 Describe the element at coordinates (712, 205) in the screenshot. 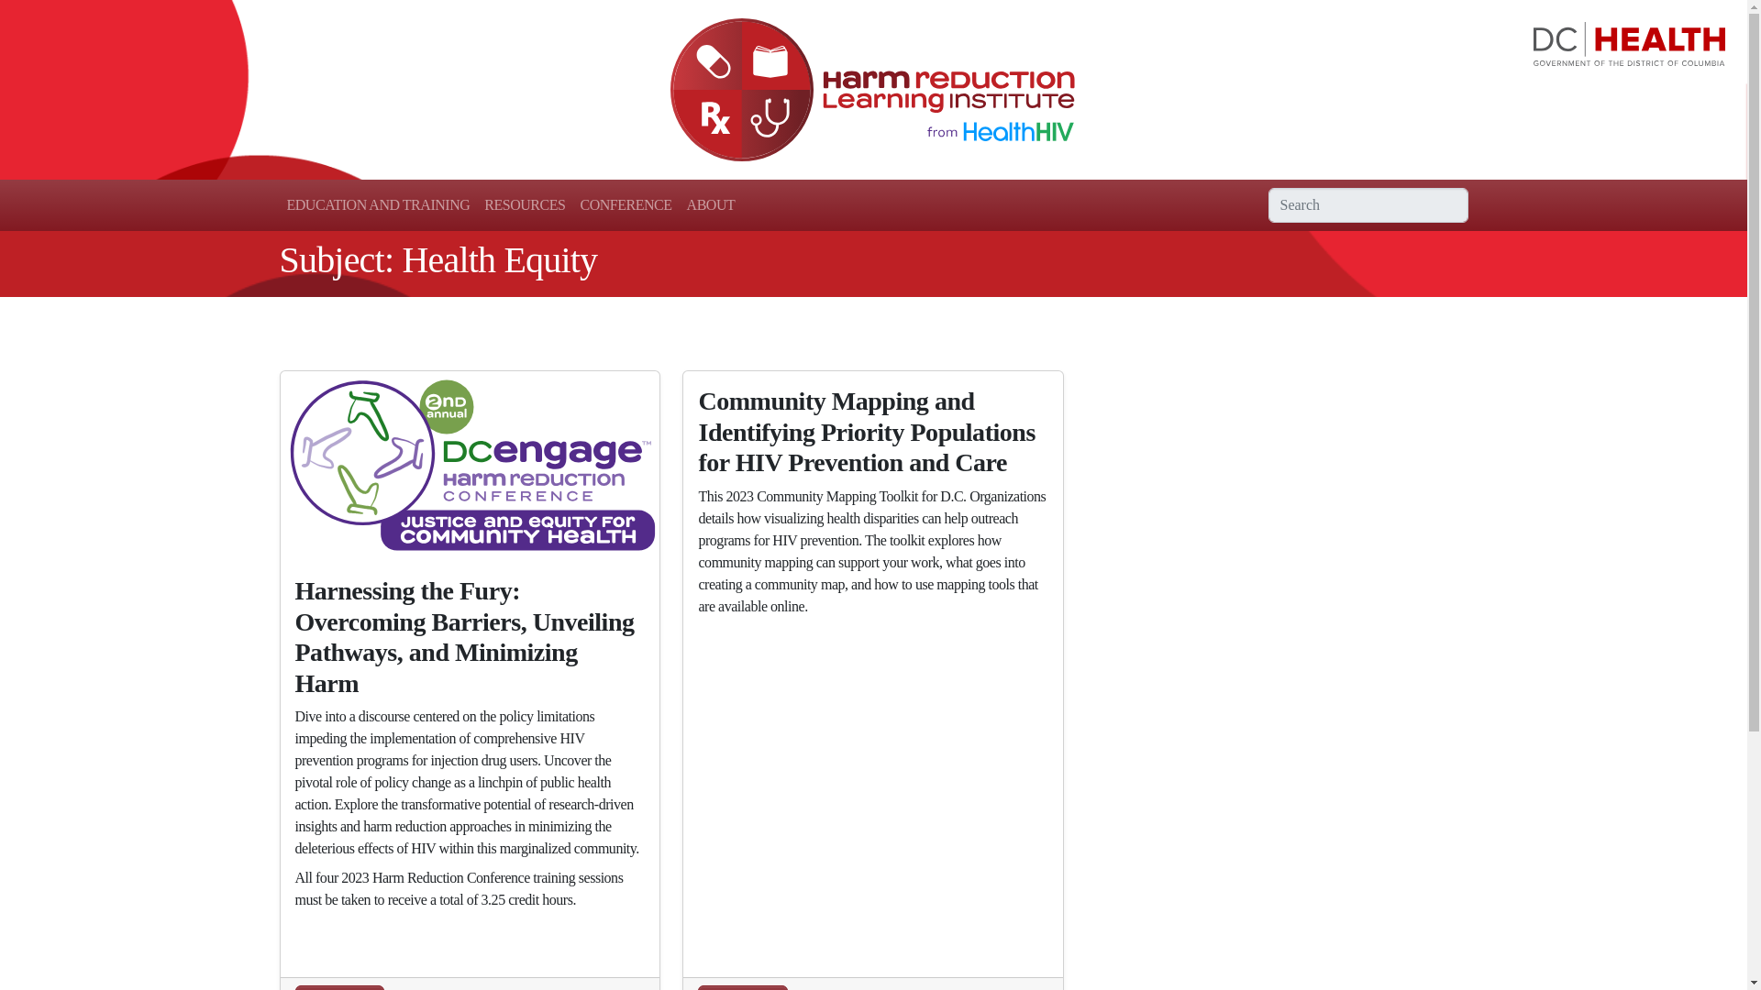

I see `ABOUT` at that location.